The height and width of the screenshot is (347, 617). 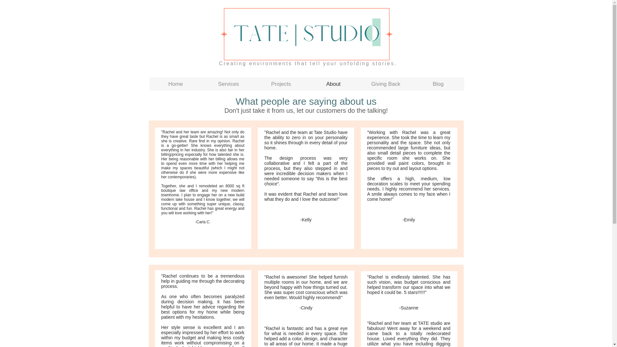 What do you see at coordinates (280, 84) in the screenshot?
I see `Projects` at bounding box center [280, 84].